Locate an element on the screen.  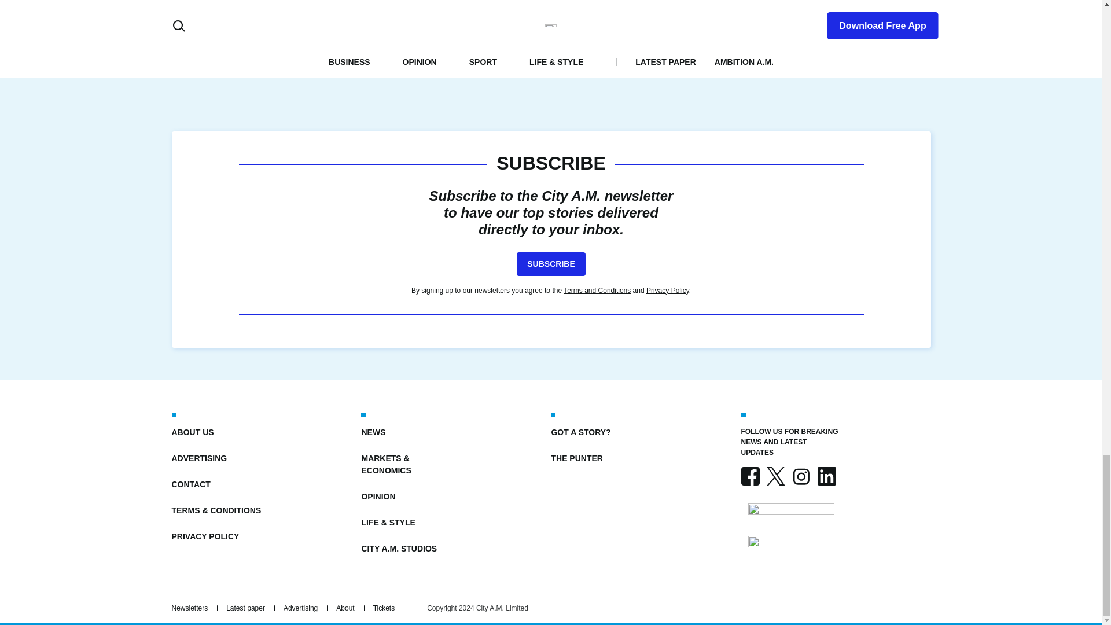
FACEBOOK is located at coordinates (750, 476).